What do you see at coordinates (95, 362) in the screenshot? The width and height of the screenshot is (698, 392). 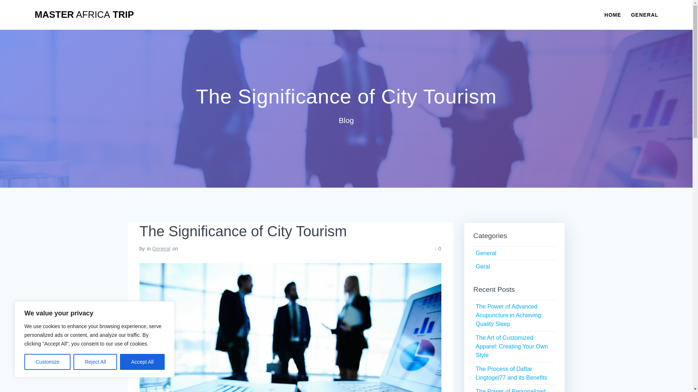 I see `Reject All` at bounding box center [95, 362].